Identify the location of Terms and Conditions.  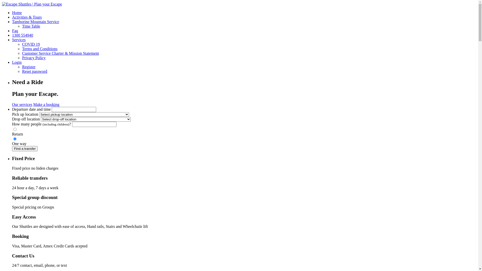
(40, 49).